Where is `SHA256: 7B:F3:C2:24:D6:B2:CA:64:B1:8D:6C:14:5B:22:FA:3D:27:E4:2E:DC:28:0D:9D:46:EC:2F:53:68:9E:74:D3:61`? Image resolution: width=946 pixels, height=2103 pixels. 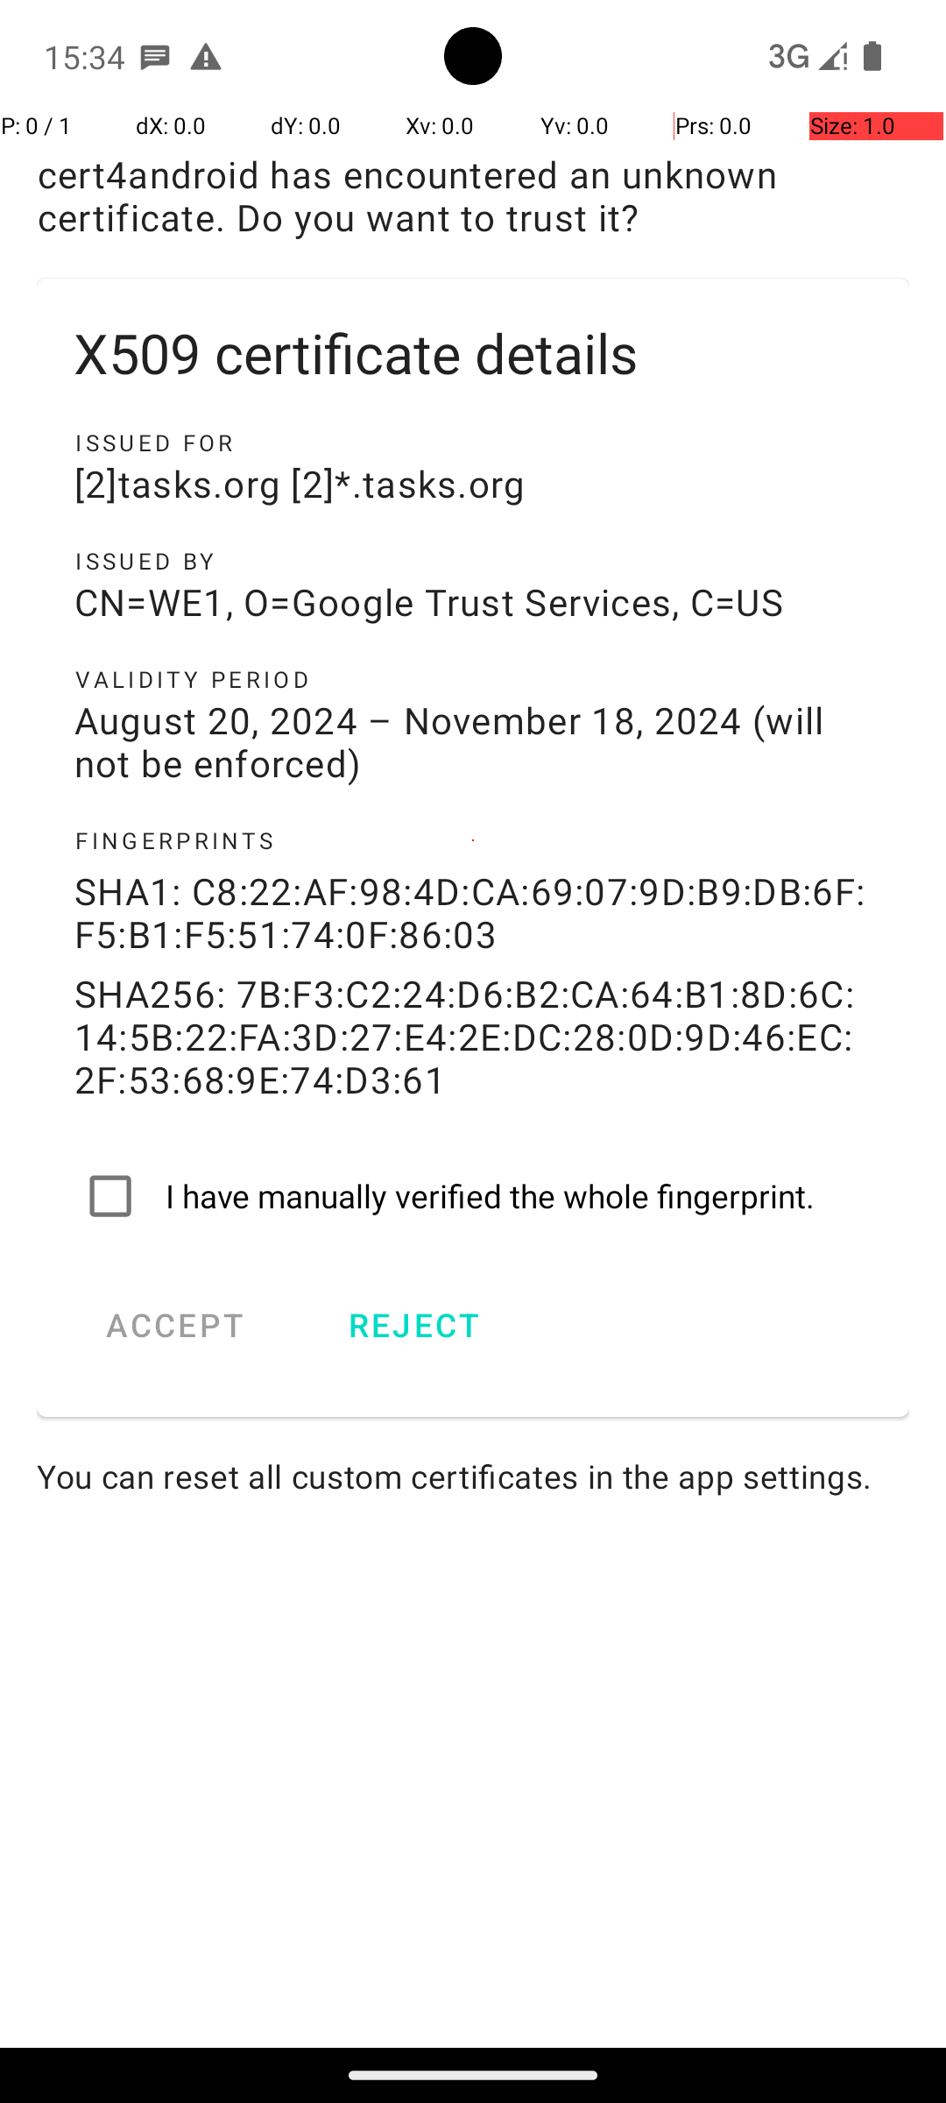
SHA256: 7B:F3:C2:24:D6:B2:CA:64:B1:8D:6C:14:5B:22:FA:3D:27:E4:2E:DC:28:0D:9D:46:EC:2F:53:68:9E:74:D3:61 is located at coordinates (473, 1036).